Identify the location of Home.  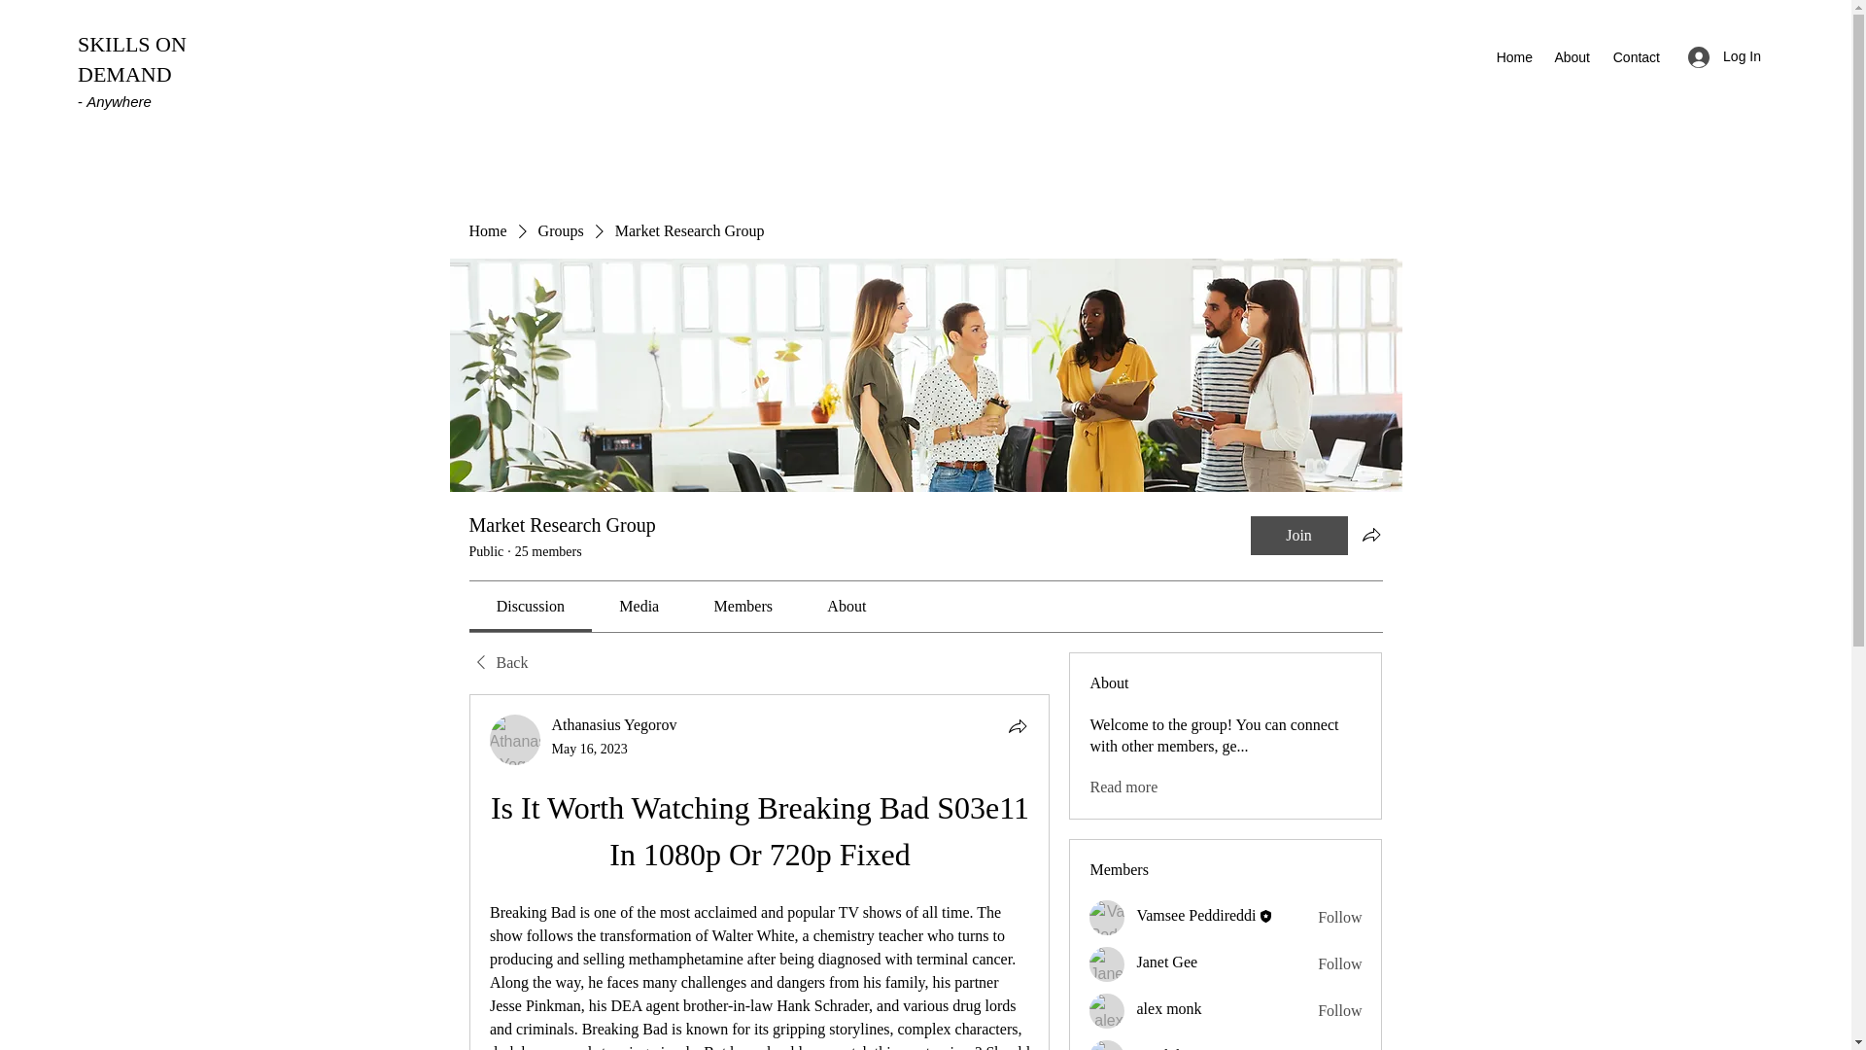
(486, 231).